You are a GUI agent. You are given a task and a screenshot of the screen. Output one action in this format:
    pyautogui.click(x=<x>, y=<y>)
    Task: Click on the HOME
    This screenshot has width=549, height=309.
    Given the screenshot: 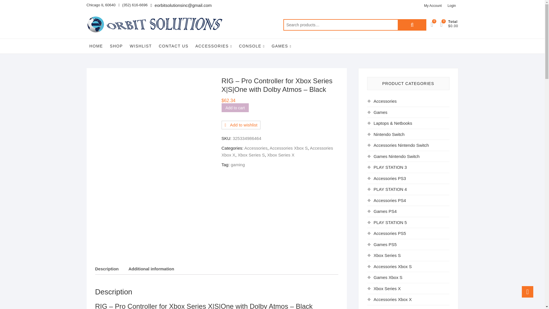 What is the action you would take?
    pyautogui.click(x=96, y=46)
    